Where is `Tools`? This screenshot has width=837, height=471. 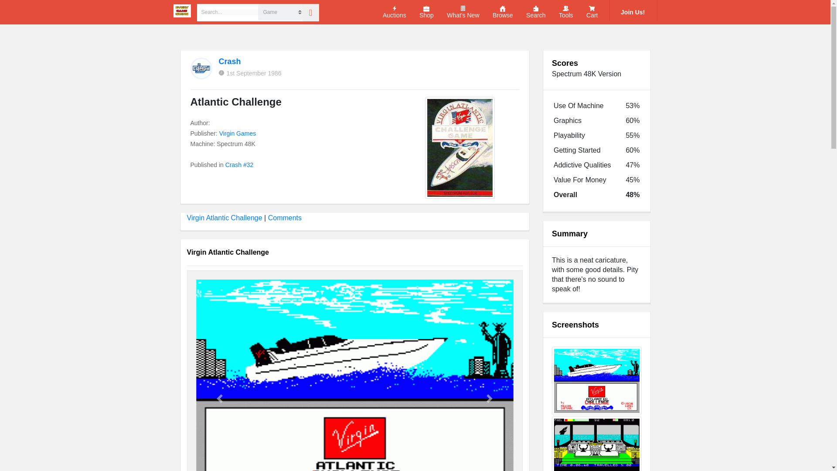
Tools is located at coordinates (566, 12).